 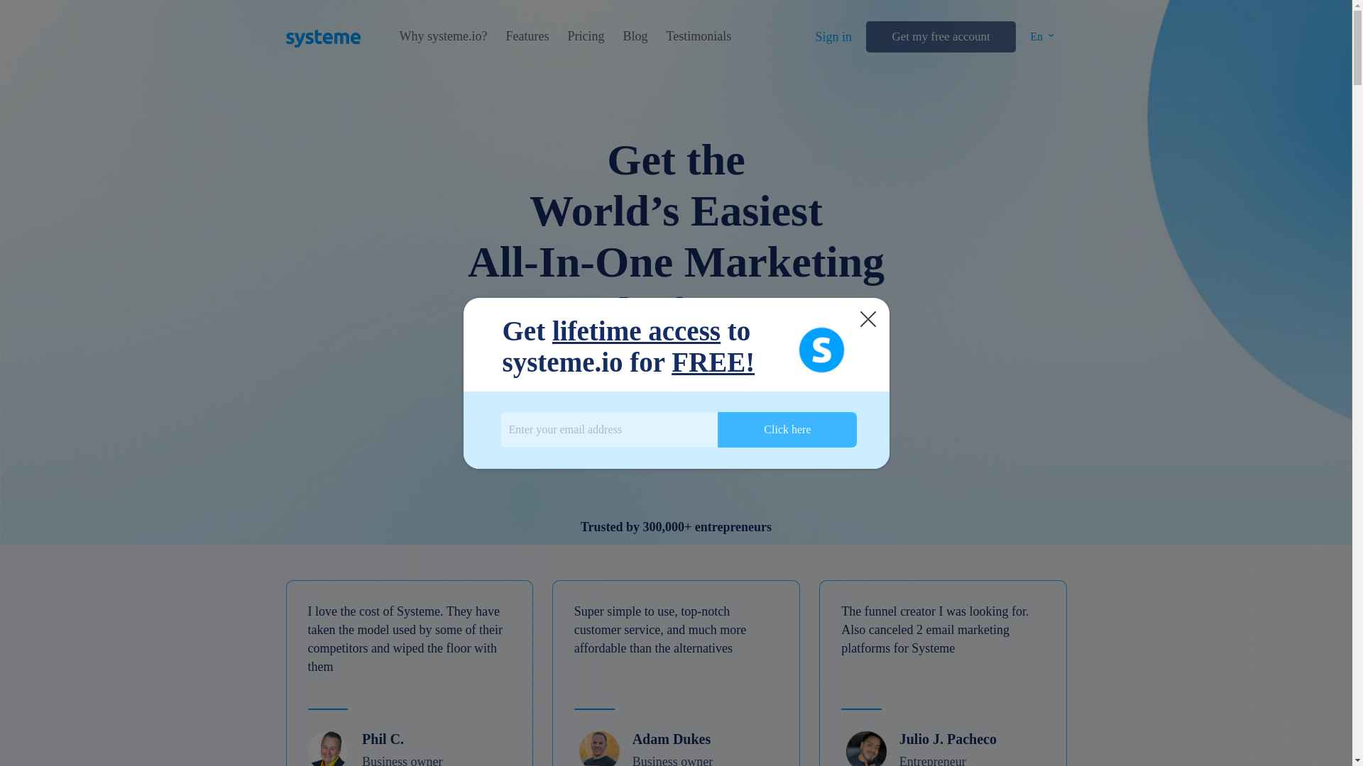 I want to click on Get my free account, so click(x=940, y=37).